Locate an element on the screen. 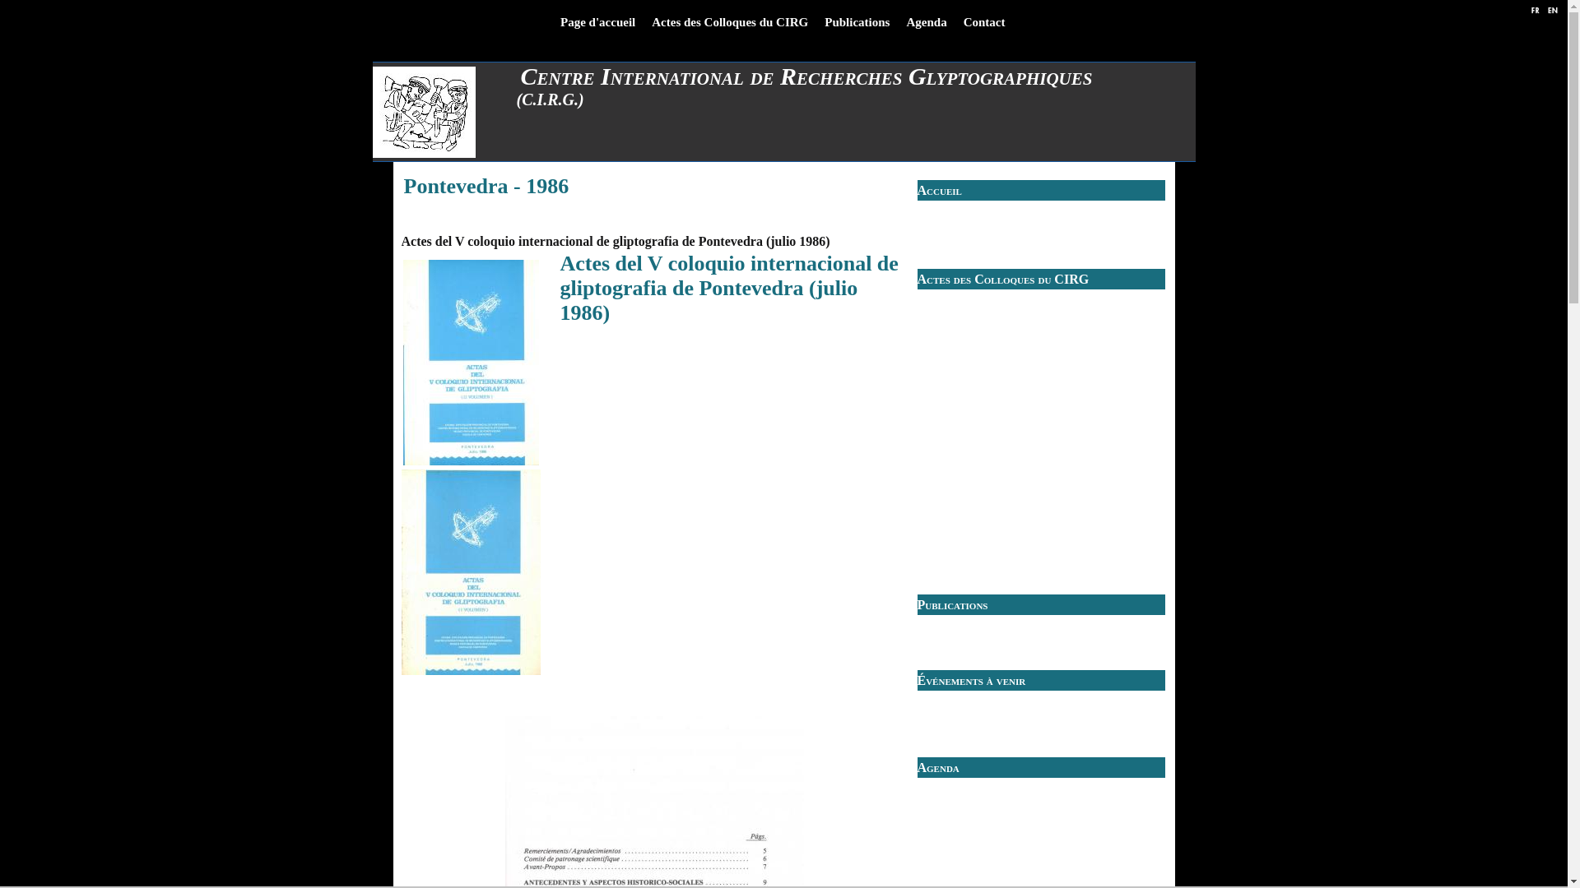 The width and height of the screenshot is (1580, 888). Accueil is located at coordinates (939, 191).